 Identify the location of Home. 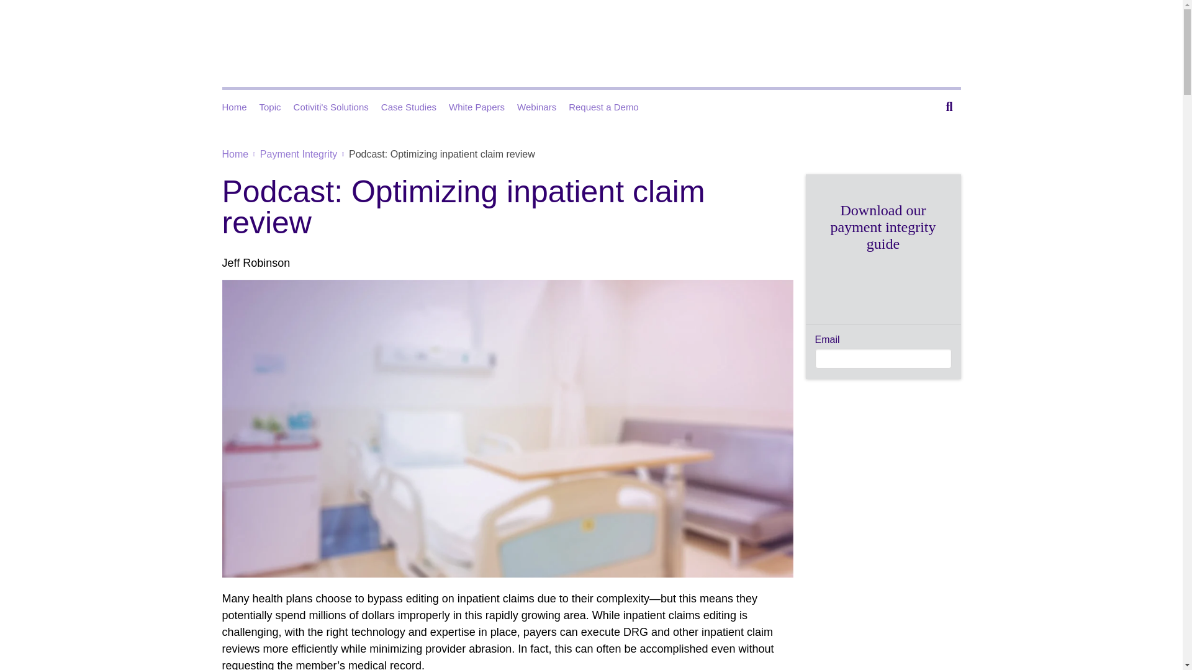
(241, 107).